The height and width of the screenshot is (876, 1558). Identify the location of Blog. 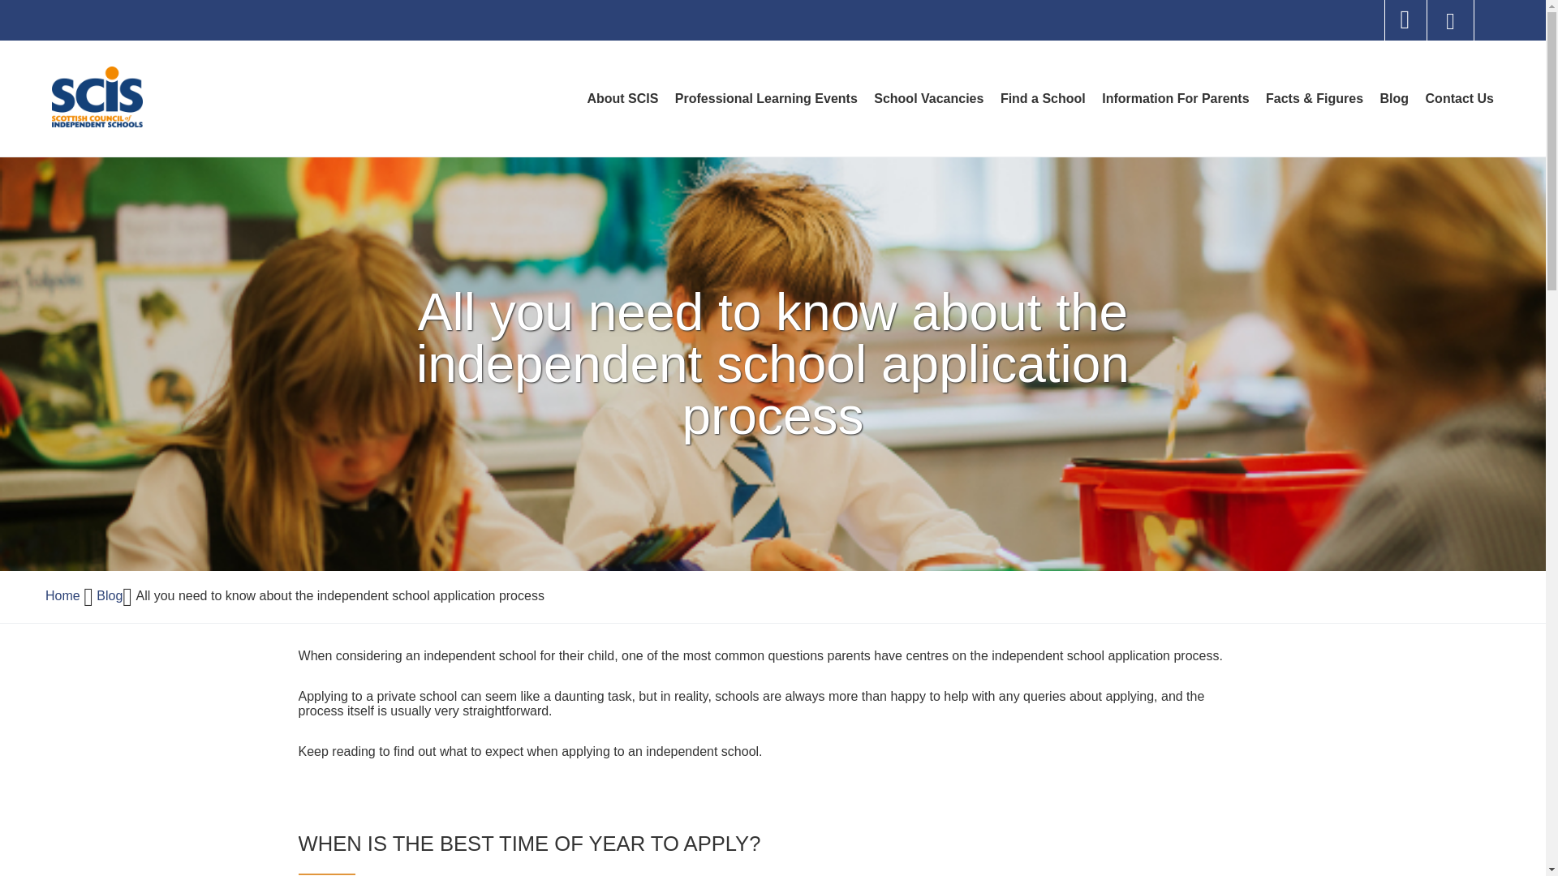
(1395, 98).